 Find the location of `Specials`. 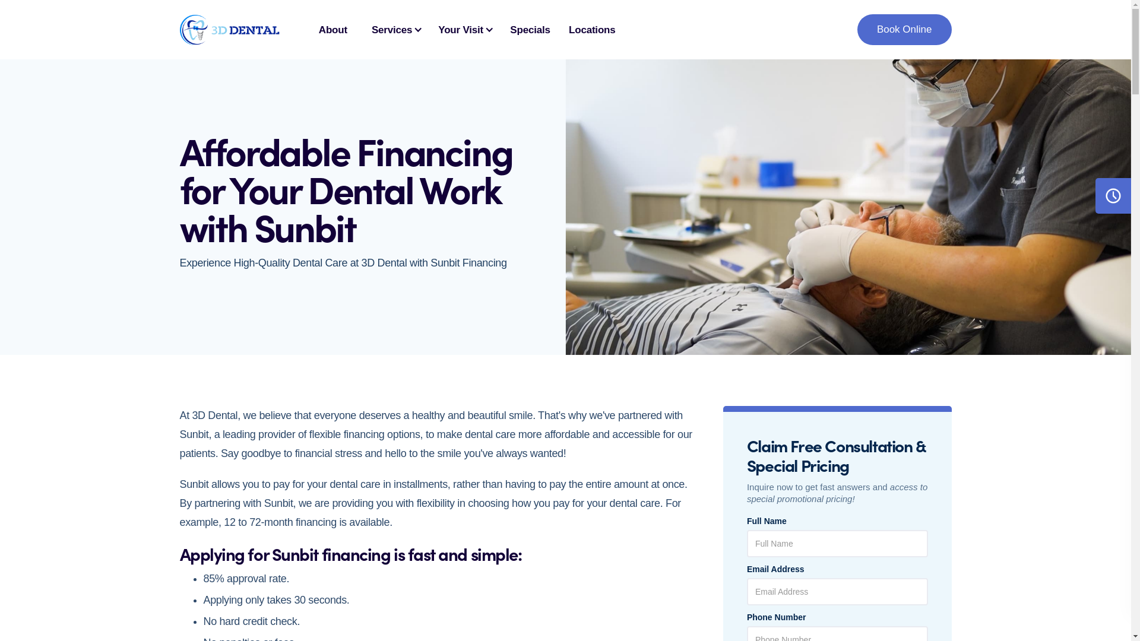

Specials is located at coordinates (530, 30).